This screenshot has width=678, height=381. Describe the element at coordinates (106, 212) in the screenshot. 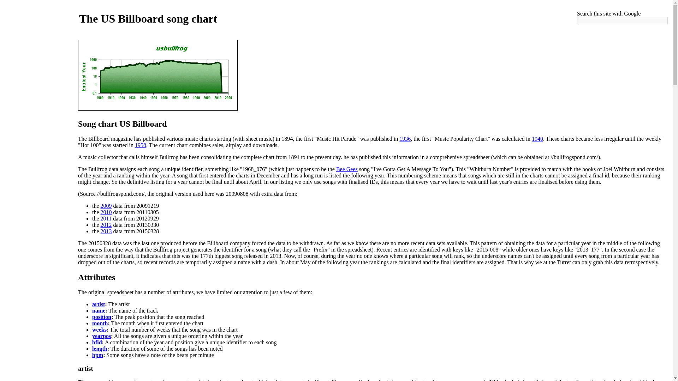

I see `2010` at that location.